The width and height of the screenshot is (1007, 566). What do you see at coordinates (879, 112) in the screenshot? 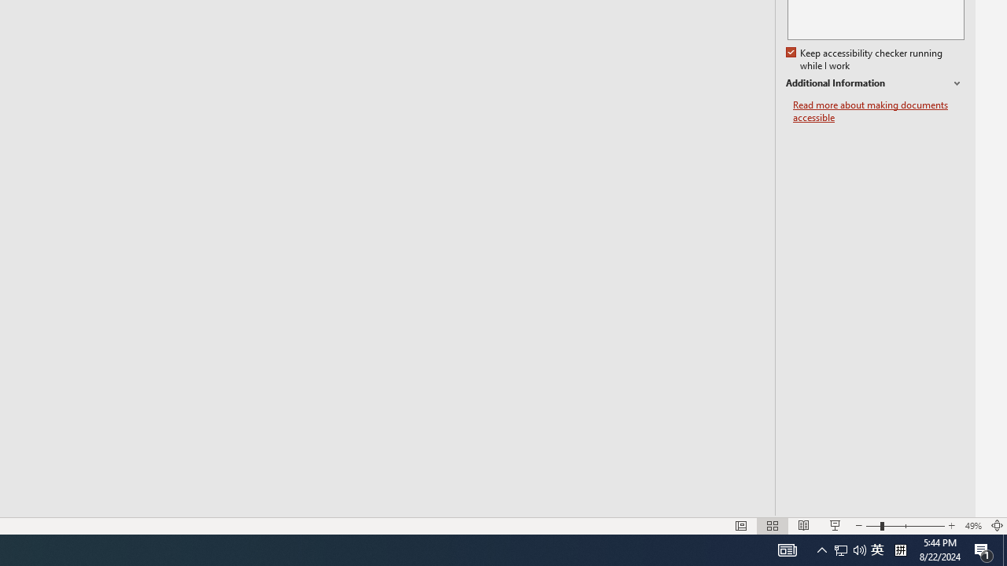
I see `Read more about making documents accessible` at bounding box center [879, 112].